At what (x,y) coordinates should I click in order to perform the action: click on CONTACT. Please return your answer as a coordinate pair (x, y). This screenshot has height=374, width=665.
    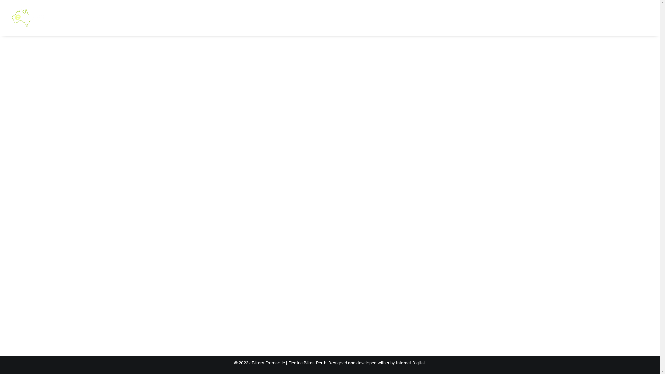
    Looking at the image, I should click on (557, 18).